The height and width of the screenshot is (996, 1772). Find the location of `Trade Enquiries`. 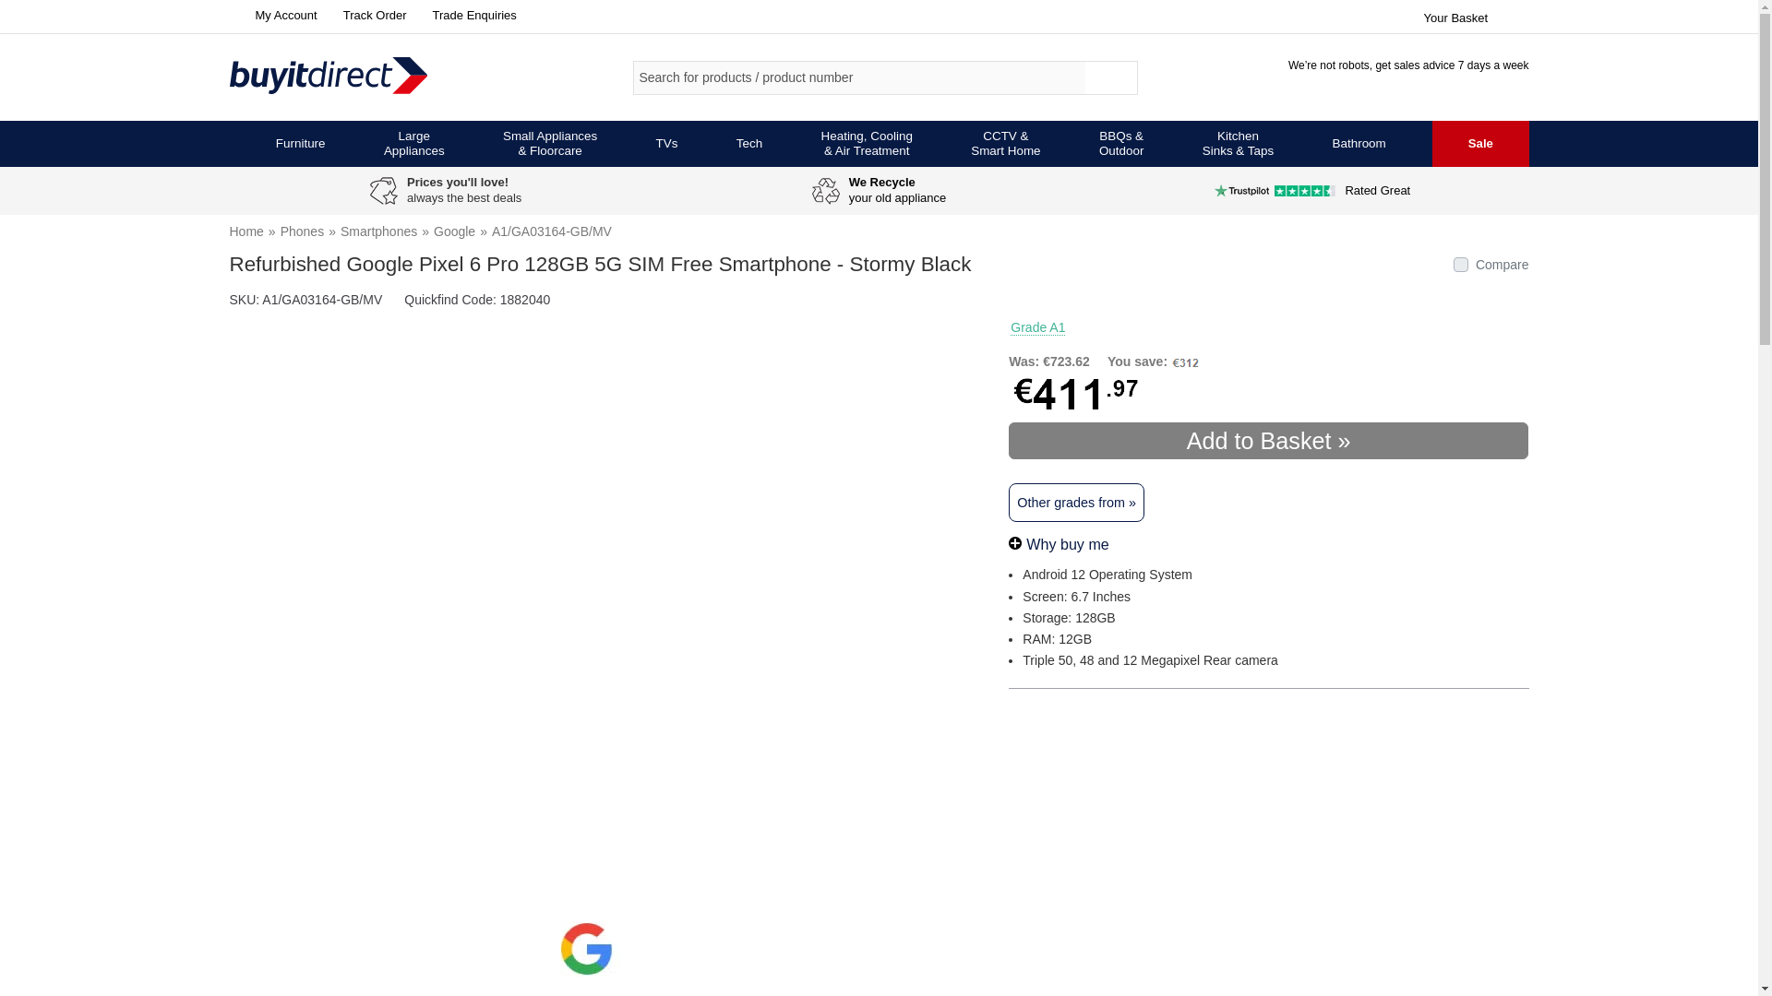

Trade Enquiries is located at coordinates (471, 15).